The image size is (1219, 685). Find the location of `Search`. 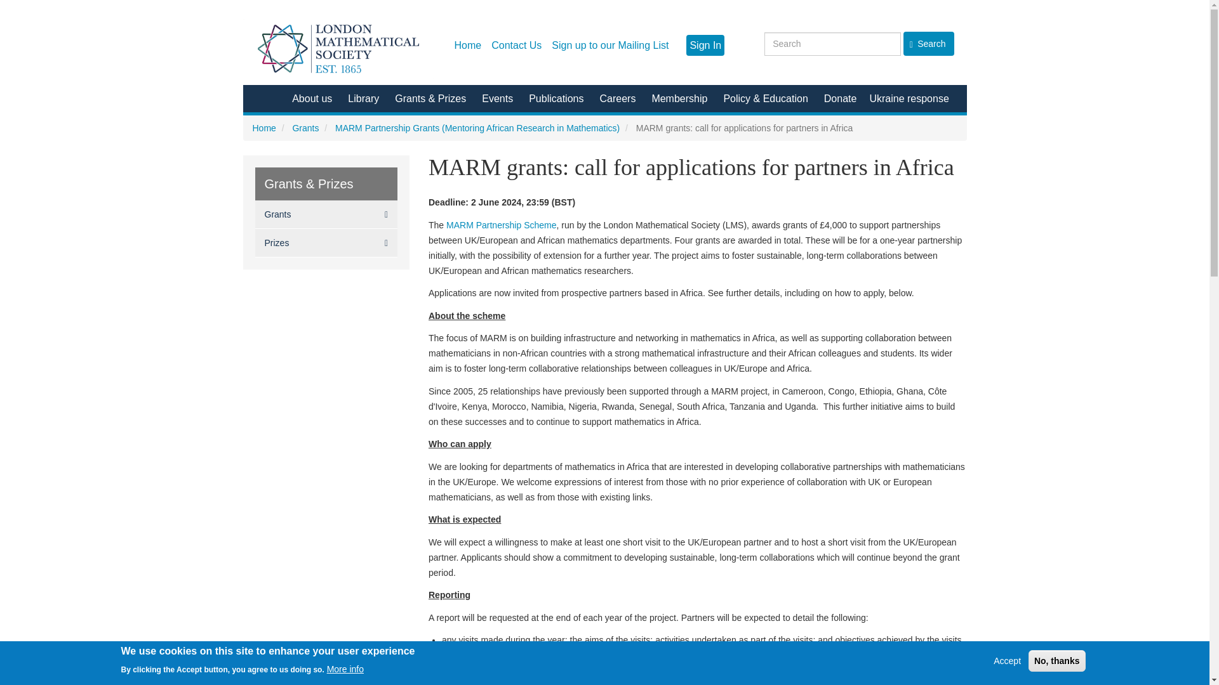

Search is located at coordinates (928, 43).